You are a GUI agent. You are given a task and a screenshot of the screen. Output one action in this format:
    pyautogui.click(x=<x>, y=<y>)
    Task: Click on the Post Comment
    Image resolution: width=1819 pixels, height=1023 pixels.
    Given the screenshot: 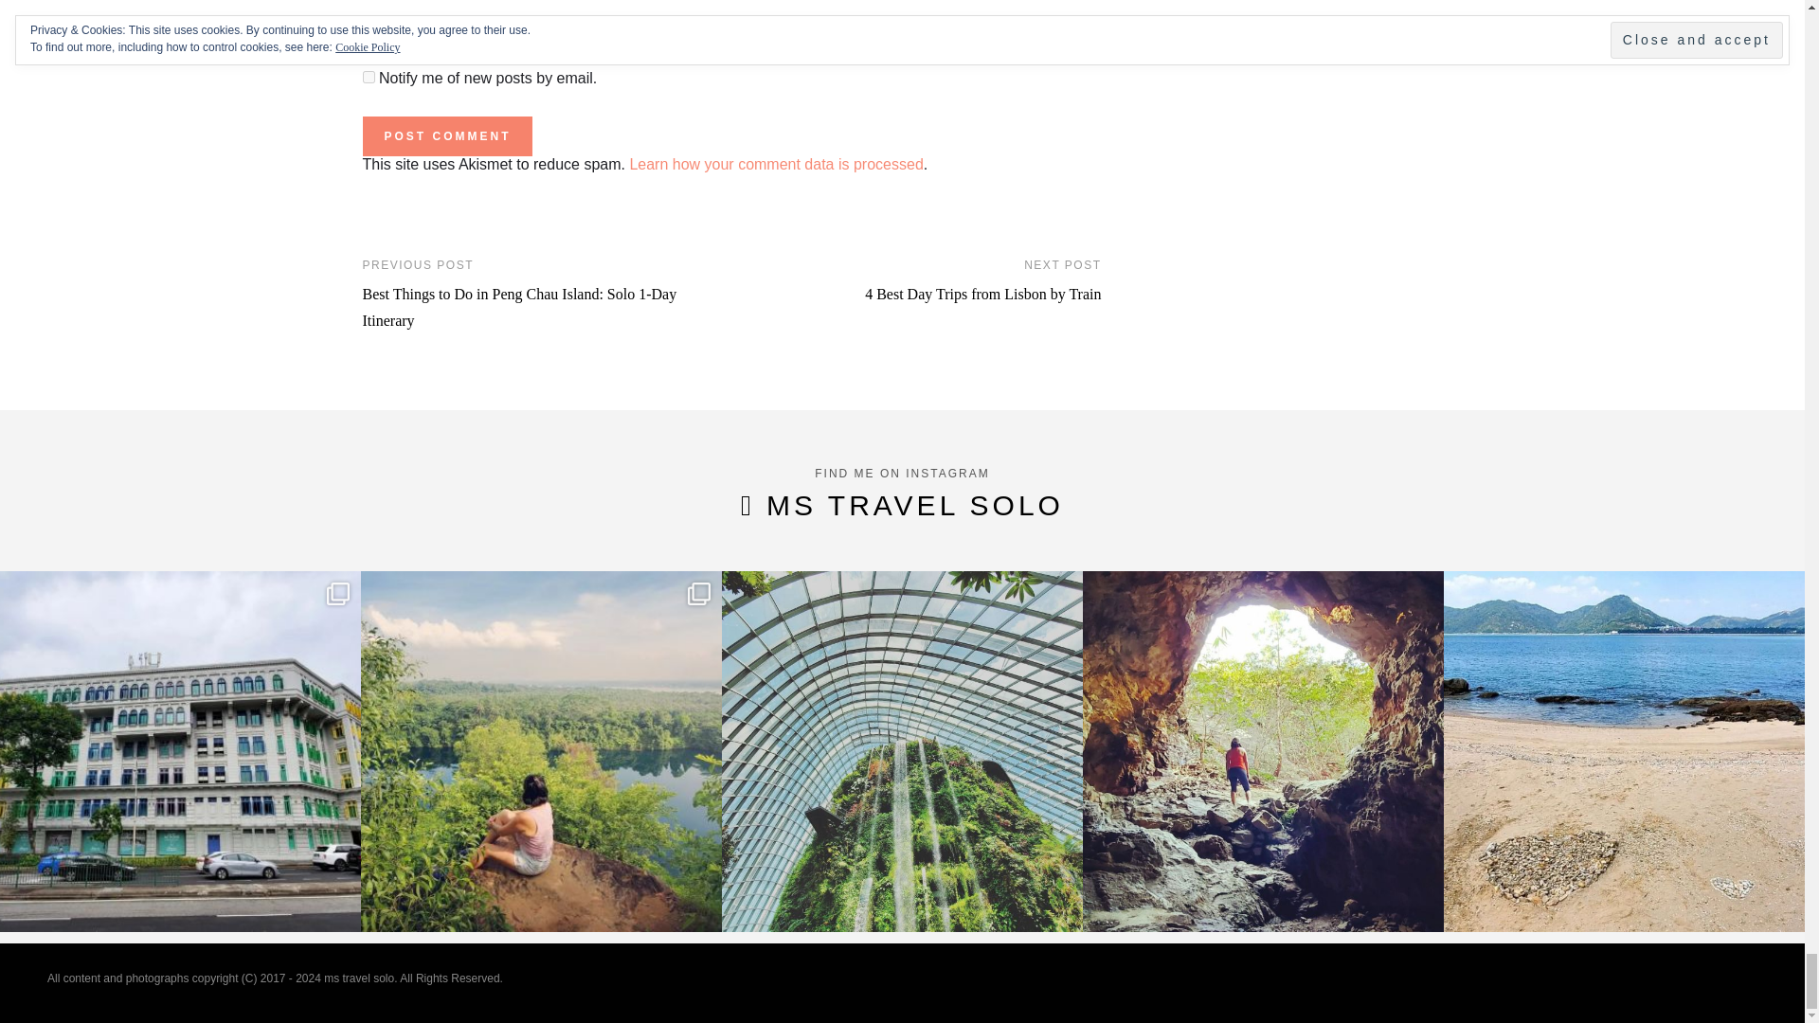 What is the action you would take?
    pyautogui.click(x=446, y=136)
    